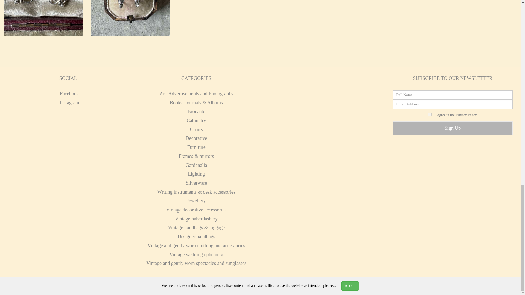  What do you see at coordinates (196, 200) in the screenshot?
I see `Jewellery` at bounding box center [196, 200].